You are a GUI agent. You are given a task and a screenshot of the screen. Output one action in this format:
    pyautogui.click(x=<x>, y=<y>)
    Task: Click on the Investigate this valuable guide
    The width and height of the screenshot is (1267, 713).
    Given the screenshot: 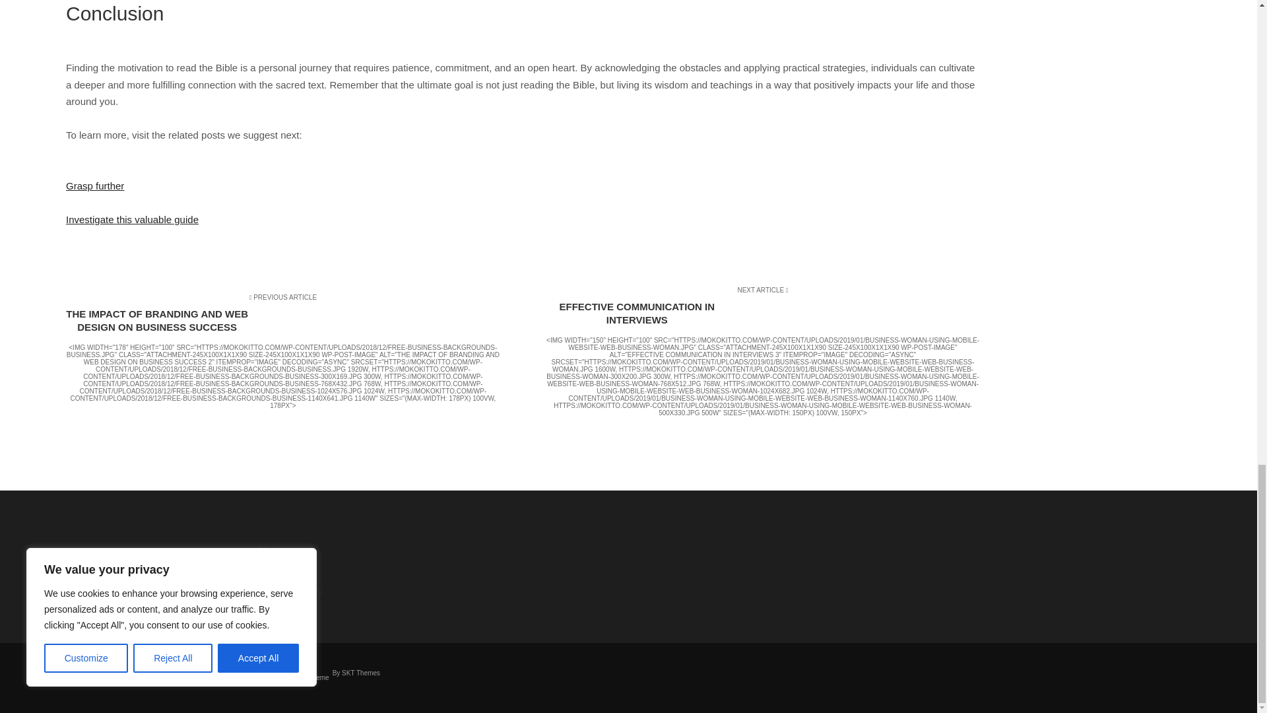 What is the action you would take?
    pyautogui.click(x=132, y=219)
    